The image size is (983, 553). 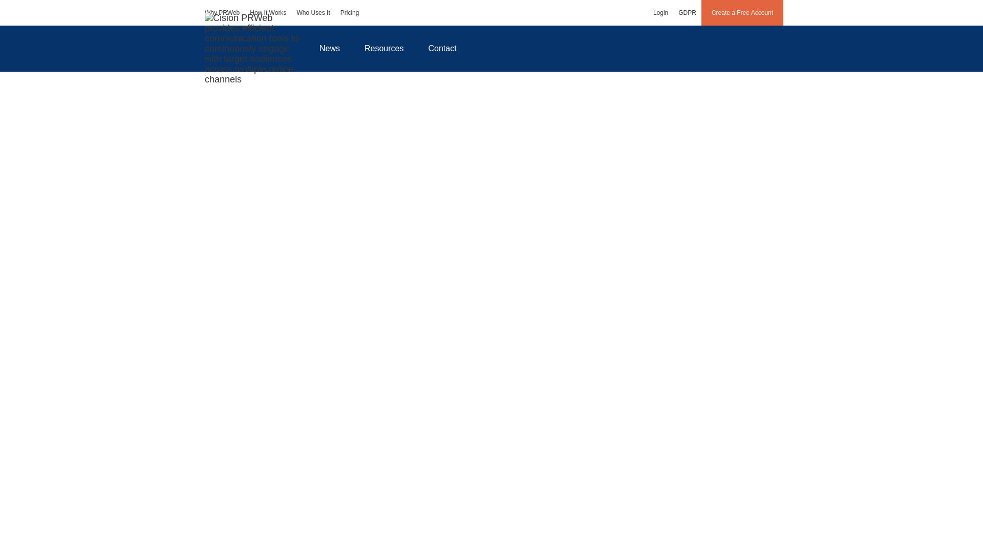 I want to click on Login, so click(x=660, y=12).